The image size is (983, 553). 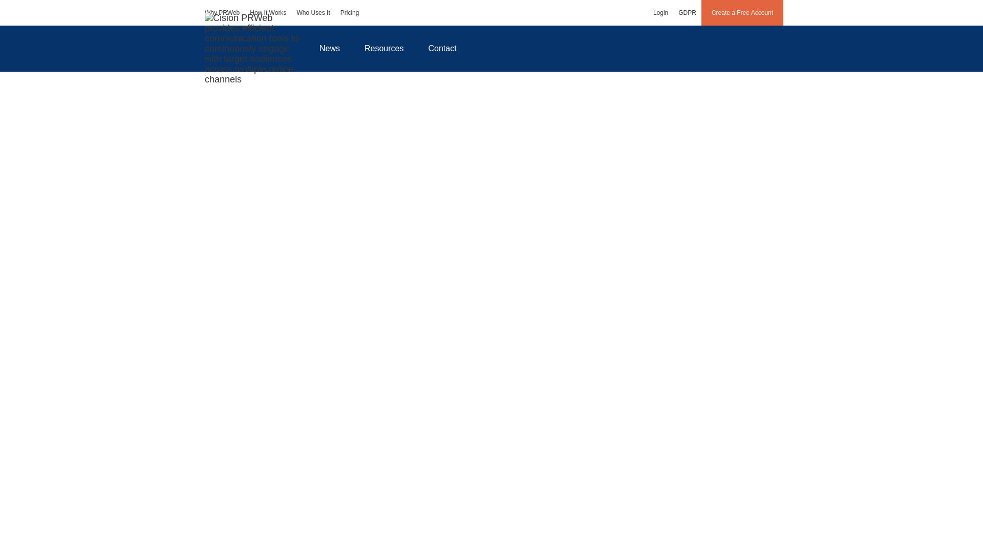 I want to click on Login, so click(x=660, y=12).